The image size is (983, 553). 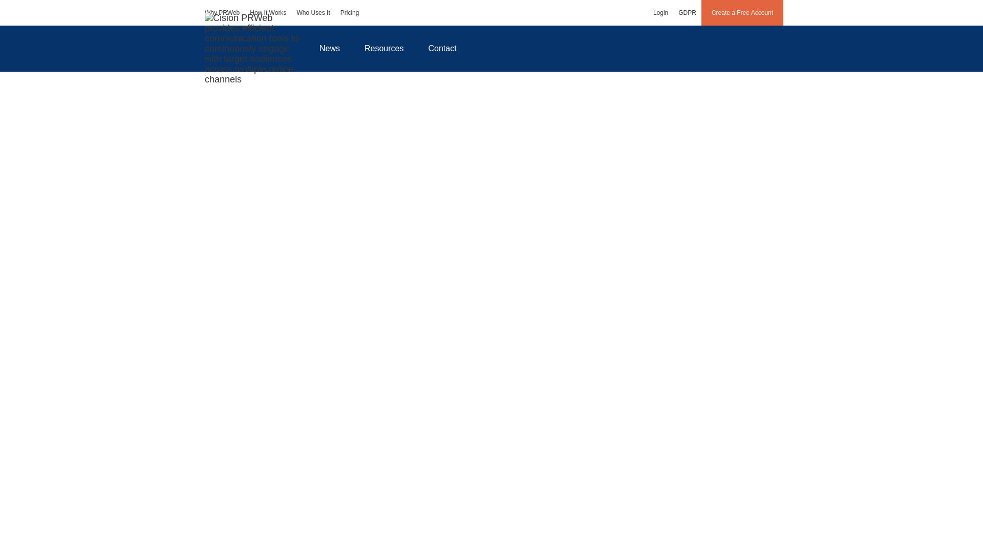 I want to click on Login, so click(x=660, y=12).